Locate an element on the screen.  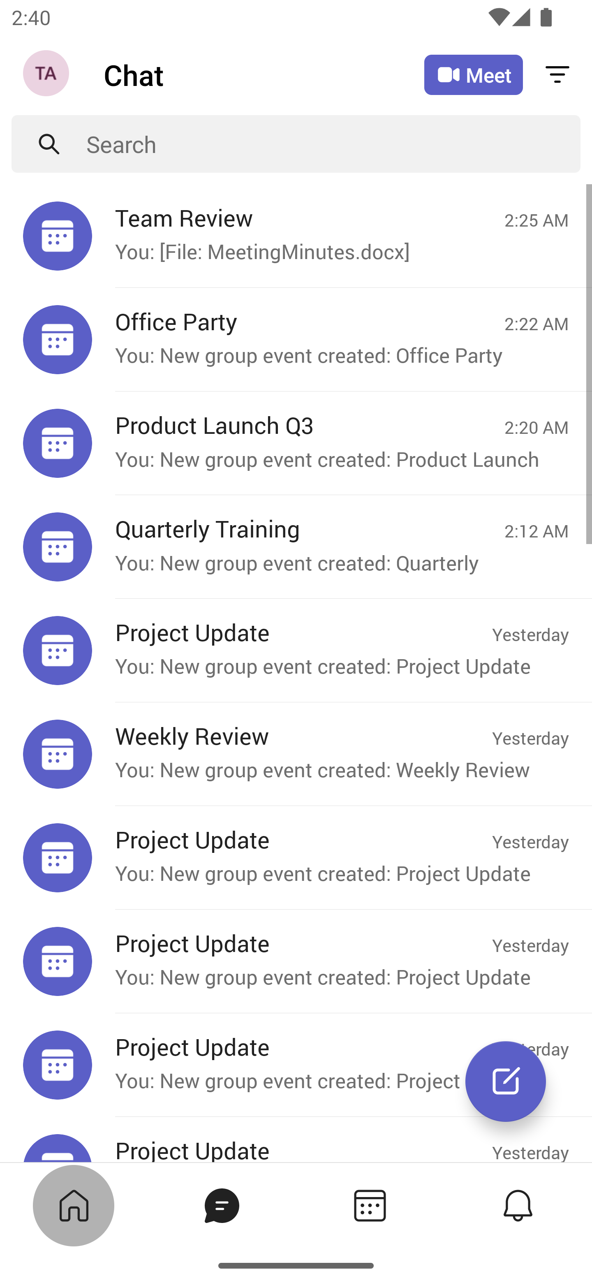
Search is located at coordinates (333, 144).